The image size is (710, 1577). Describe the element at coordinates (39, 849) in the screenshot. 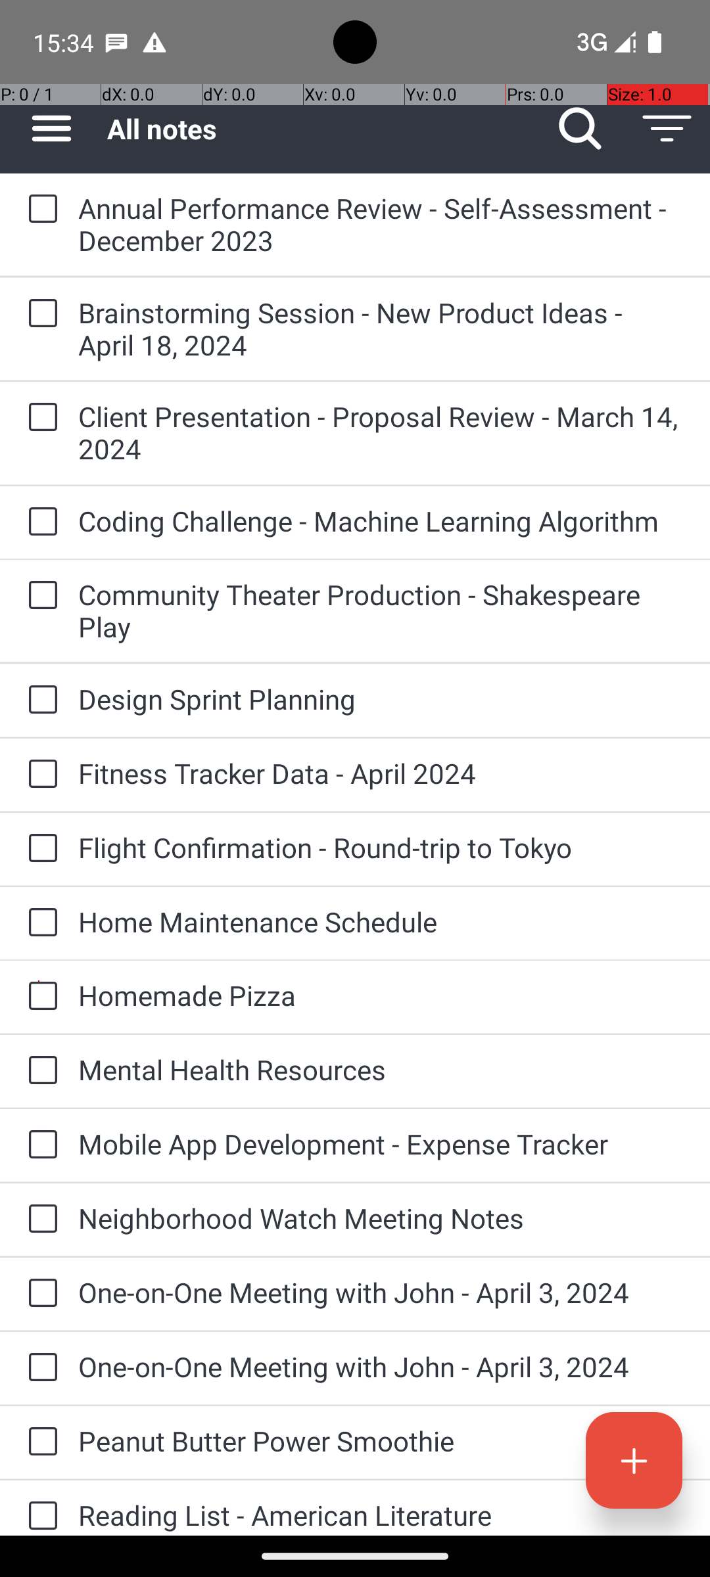

I see `to-do: Flight Confirmation - Round-trip to Tokyo` at that location.